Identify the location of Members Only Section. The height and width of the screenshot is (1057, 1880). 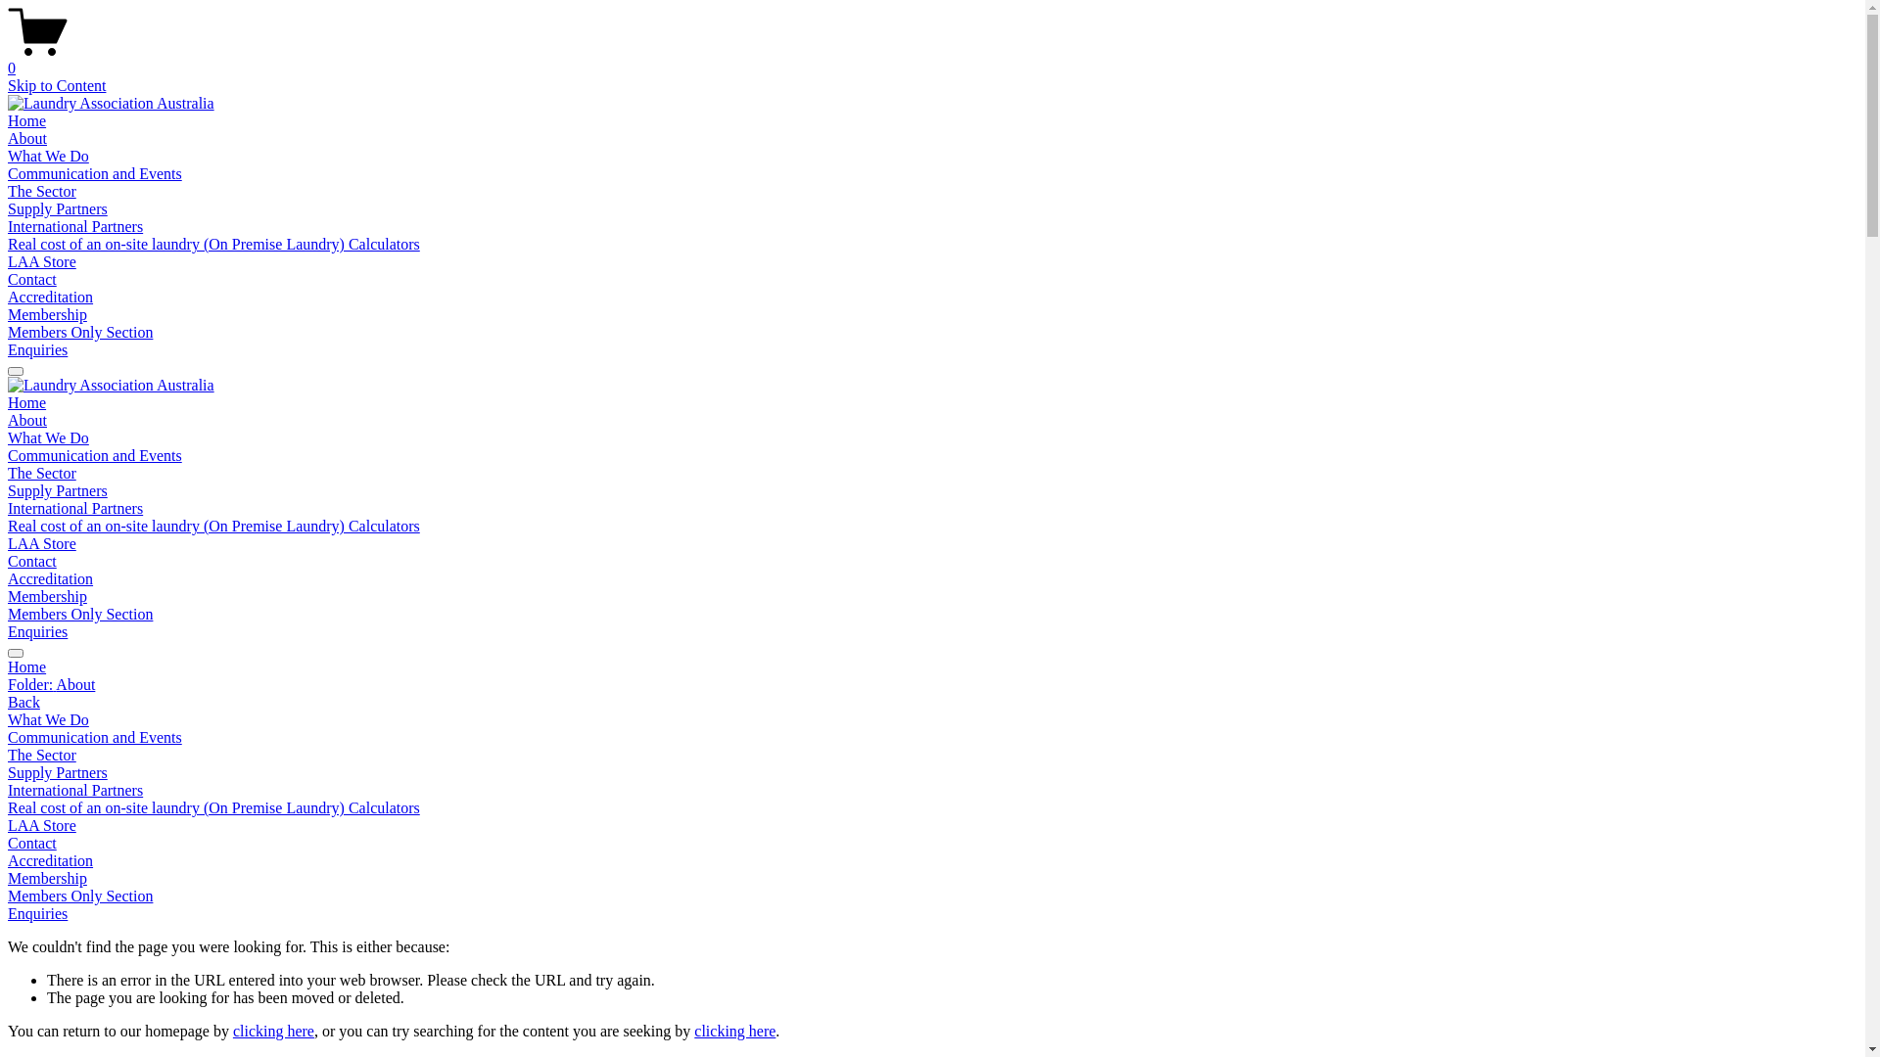
(932, 896).